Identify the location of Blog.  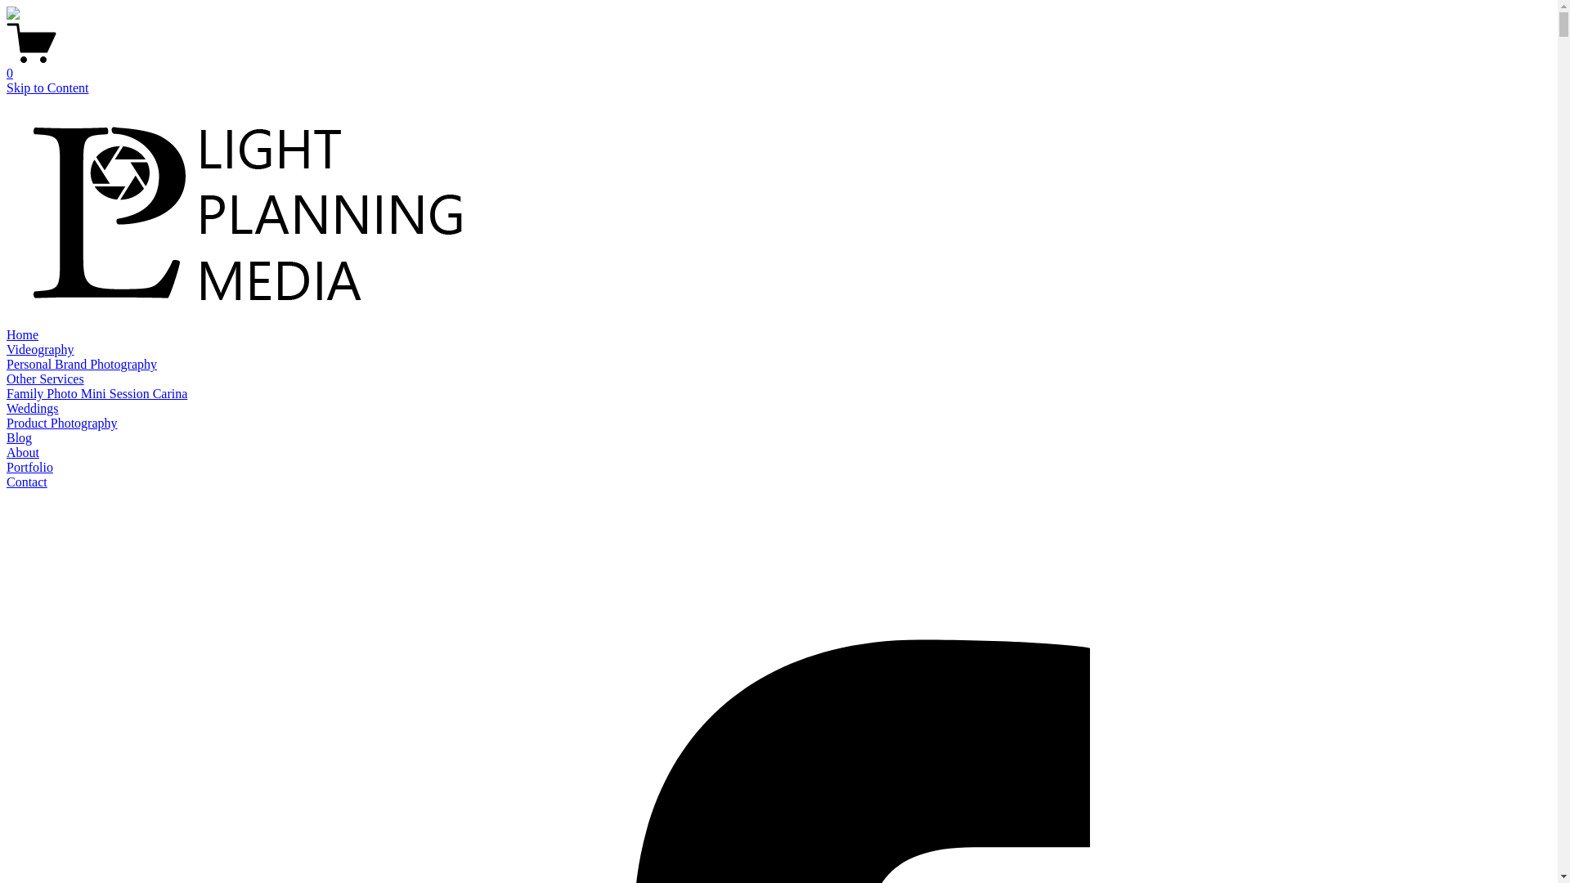
(20, 438).